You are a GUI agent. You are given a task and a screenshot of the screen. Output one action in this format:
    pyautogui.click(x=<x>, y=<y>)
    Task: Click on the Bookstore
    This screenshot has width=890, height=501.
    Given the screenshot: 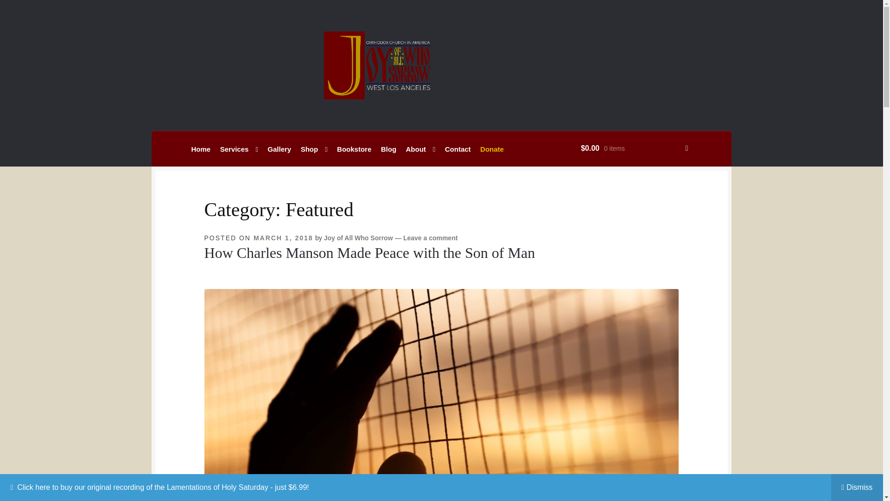 What is the action you would take?
    pyautogui.click(x=354, y=148)
    